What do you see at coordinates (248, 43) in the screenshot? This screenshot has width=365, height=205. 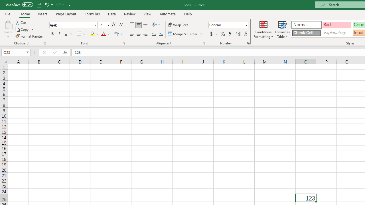 I see `Format Cell Number` at bounding box center [248, 43].